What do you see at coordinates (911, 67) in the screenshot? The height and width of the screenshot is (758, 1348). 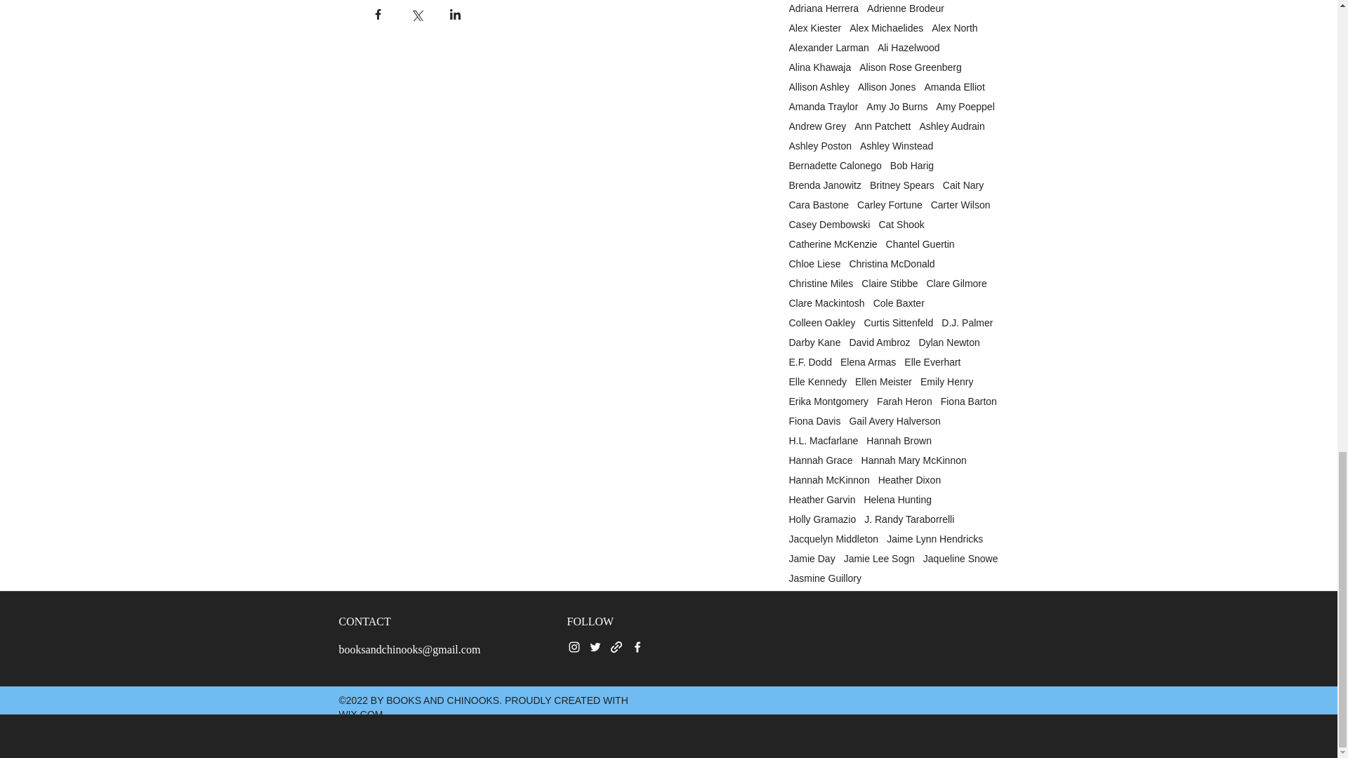 I see `Alison Rose Greenberg` at bounding box center [911, 67].